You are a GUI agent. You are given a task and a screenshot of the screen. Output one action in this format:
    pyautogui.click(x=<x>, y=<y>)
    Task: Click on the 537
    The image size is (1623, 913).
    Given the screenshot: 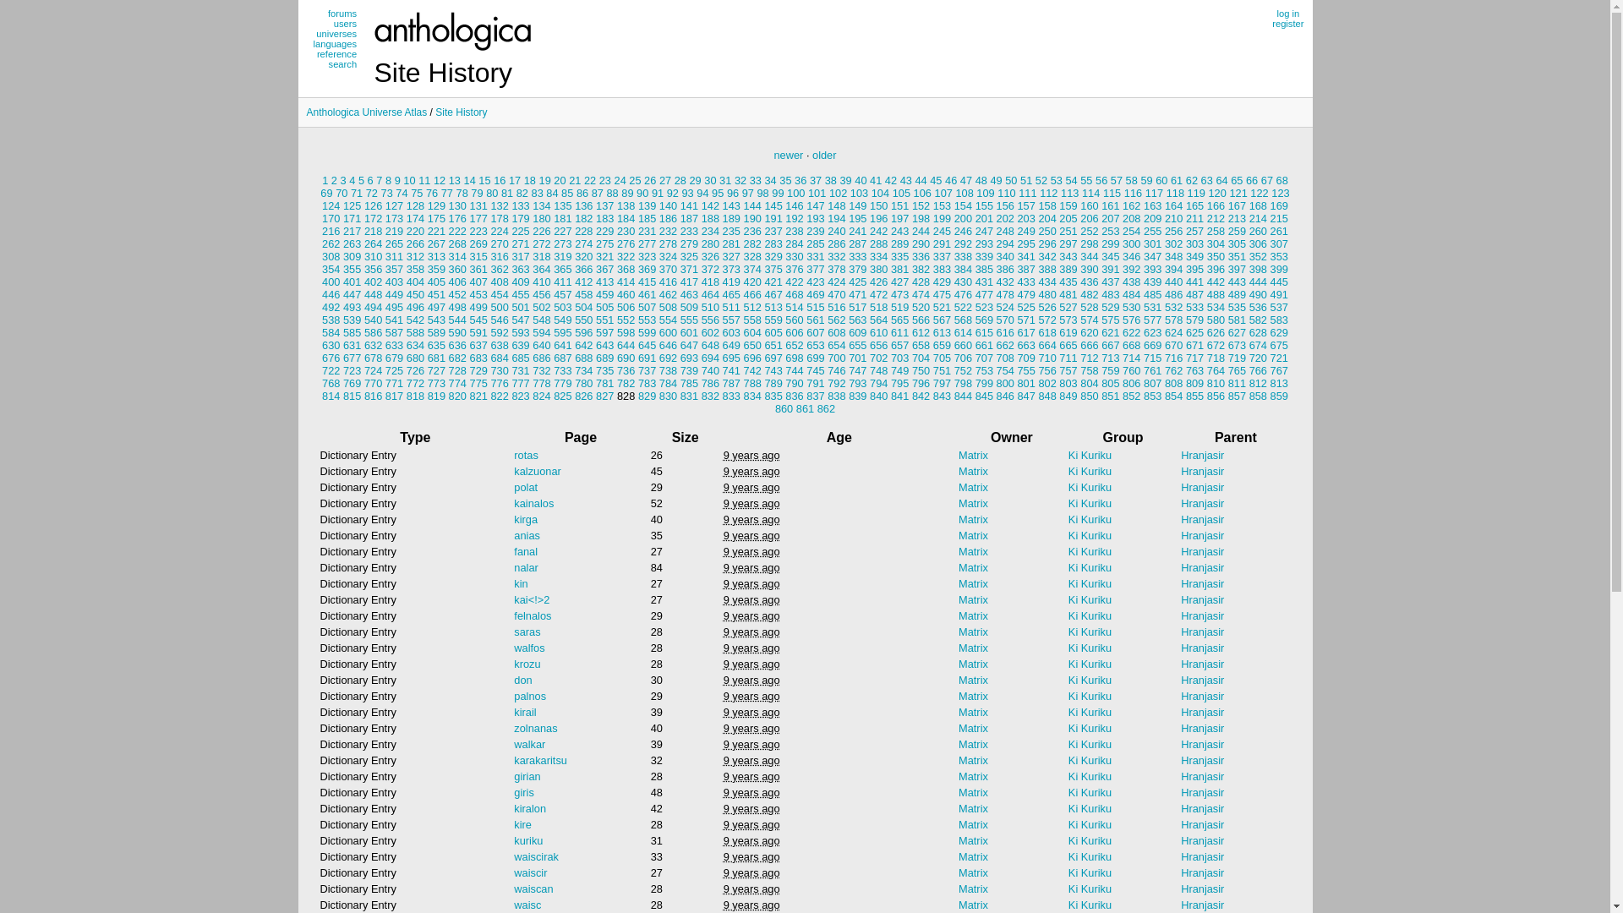 What is the action you would take?
    pyautogui.click(x=1280, y=308)
    